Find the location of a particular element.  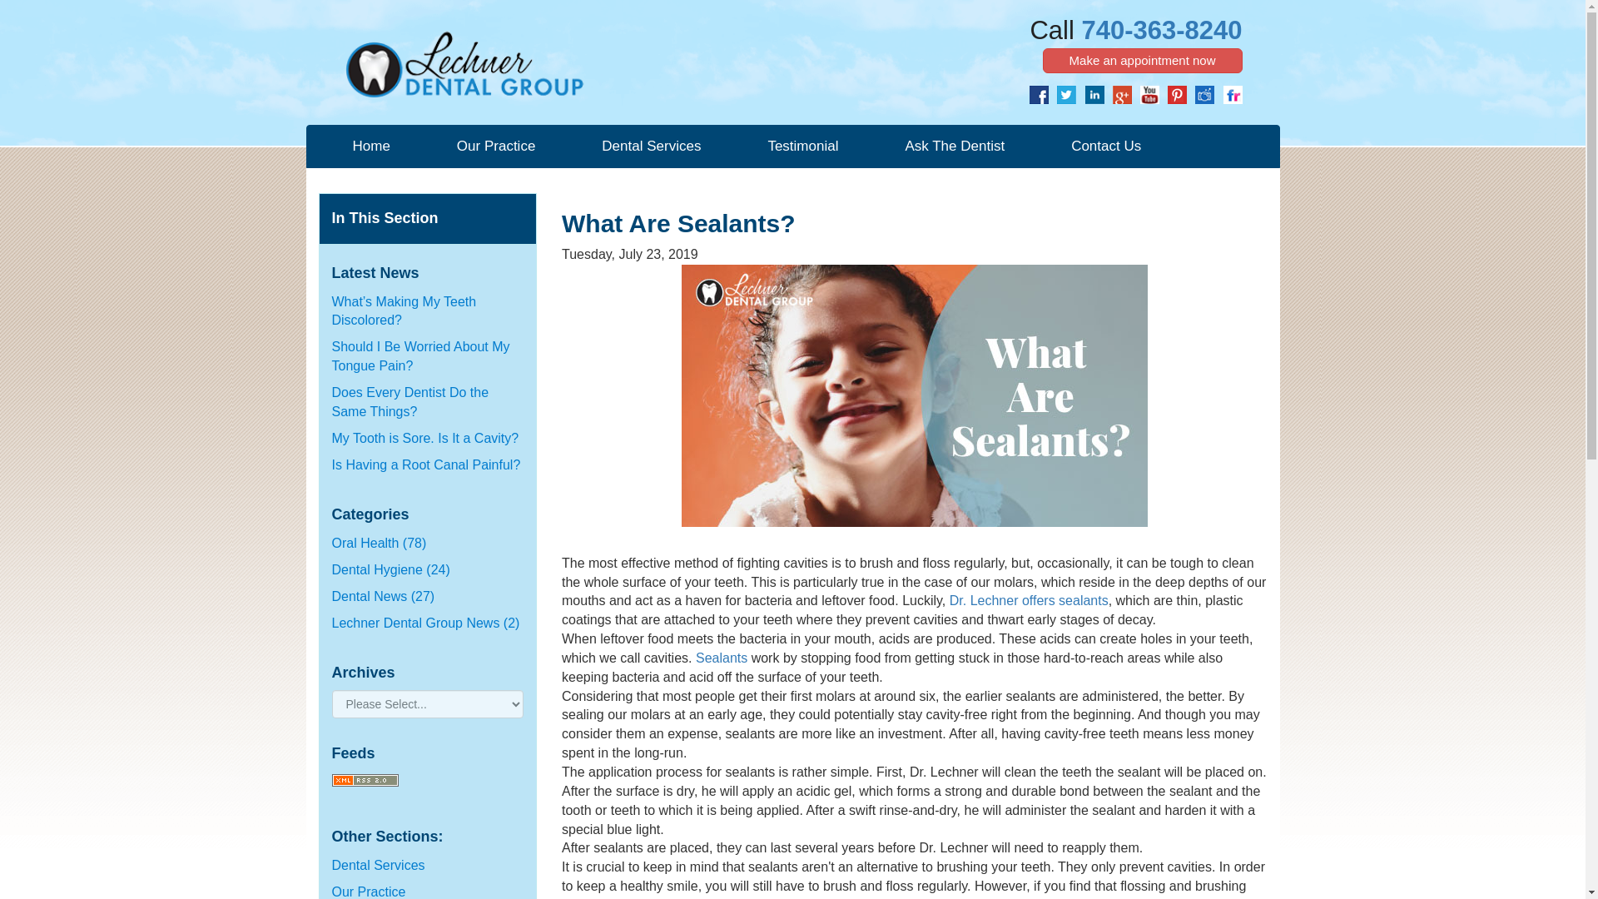

Does Every Dentist Do the Same Things? is located at coordinates (409, 402).